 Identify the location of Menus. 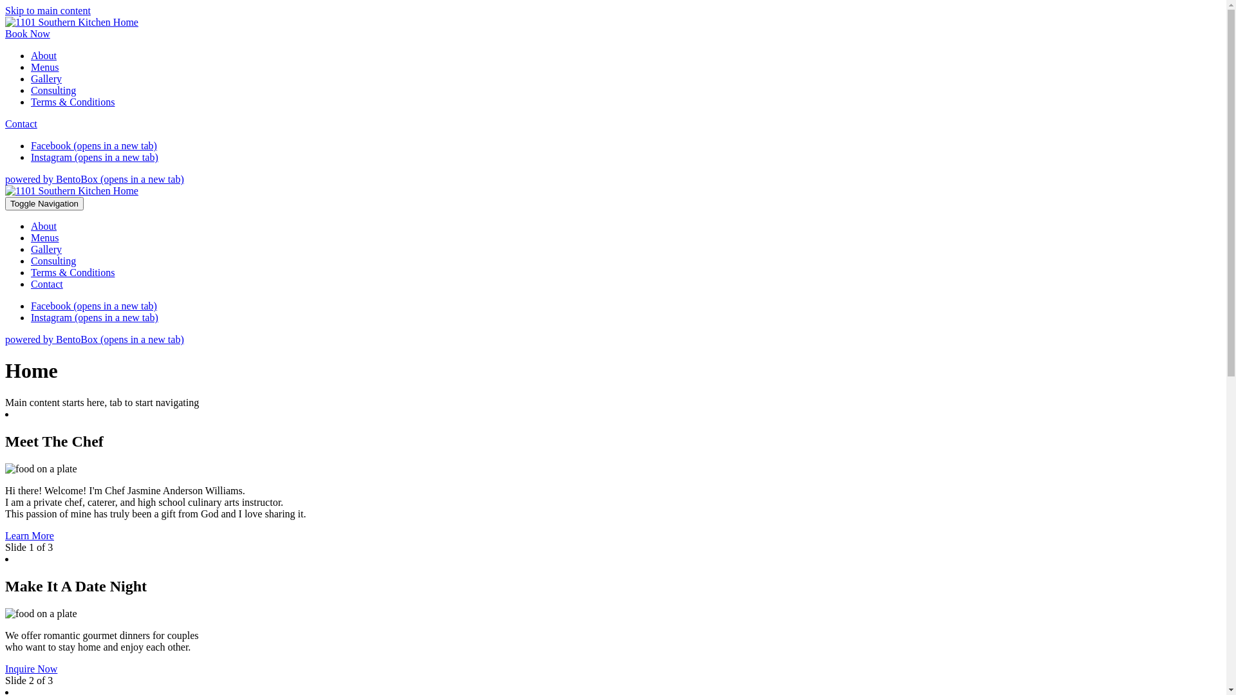
(45, 67).